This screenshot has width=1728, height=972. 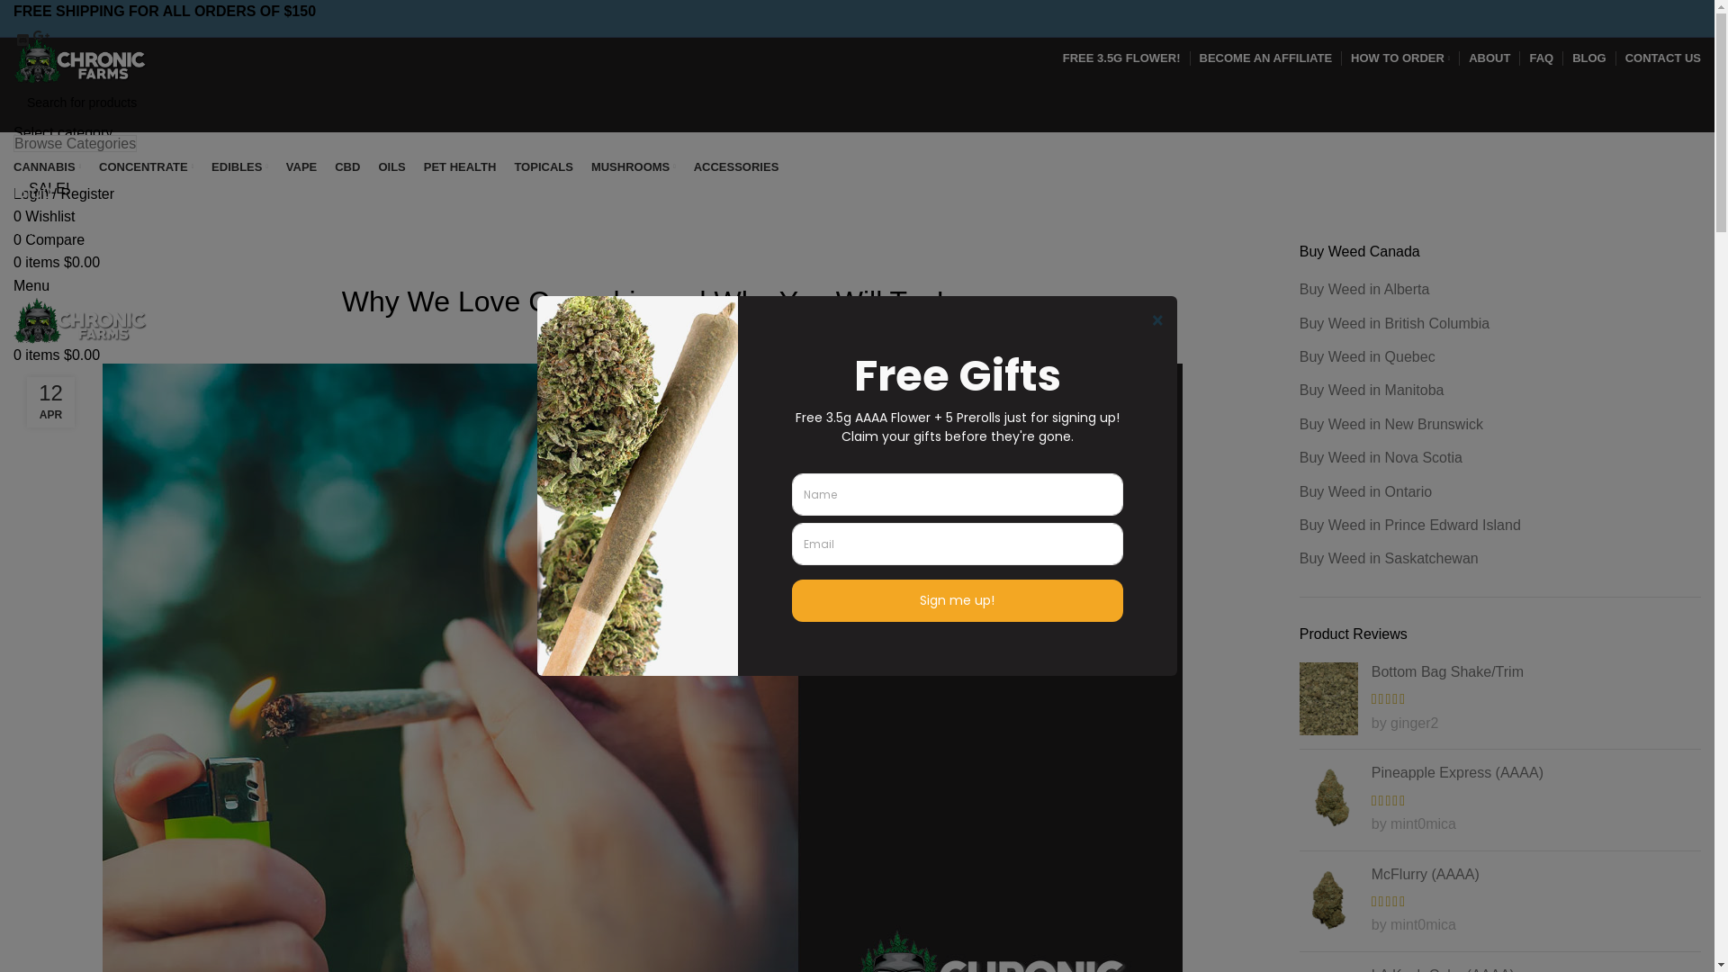 What do you see at coordinates (56, 164) in the screenshot?
I see `SEARCH` at bounding box center [56, 164].